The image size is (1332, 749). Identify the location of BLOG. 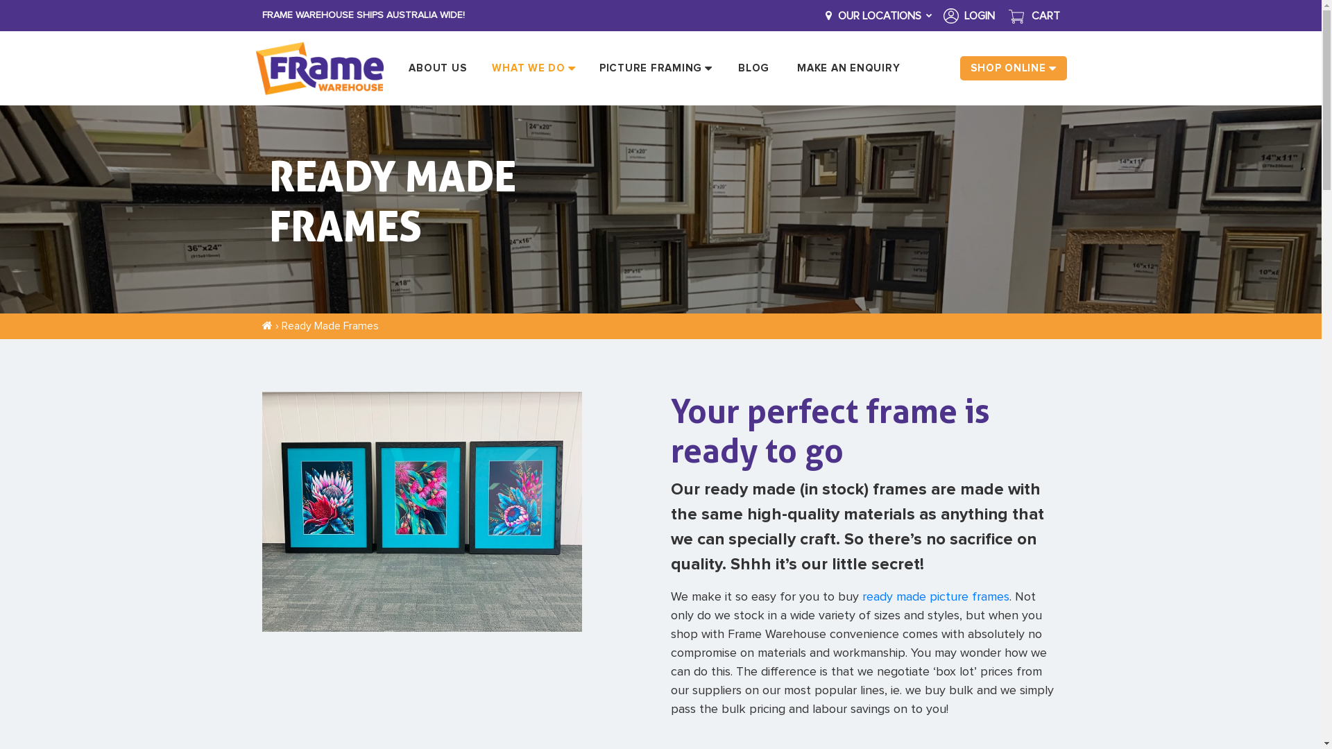
(753, 68).